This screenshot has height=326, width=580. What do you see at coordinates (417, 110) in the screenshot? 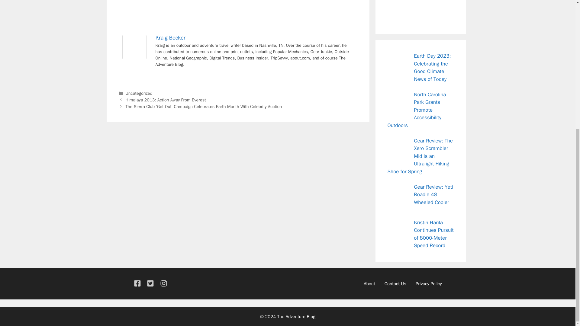
I see `North Carolina Park Grants Promote Accessibility Outdoors` at bounding box center [417, 110].